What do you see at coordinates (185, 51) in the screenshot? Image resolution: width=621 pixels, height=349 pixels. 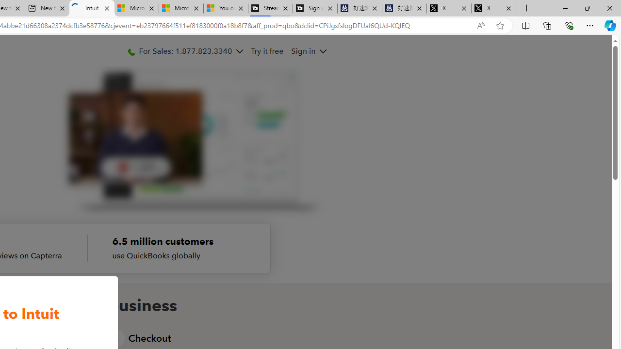 I see `For Sales: 1.877.823.3340` at bounding box center [185, 51].